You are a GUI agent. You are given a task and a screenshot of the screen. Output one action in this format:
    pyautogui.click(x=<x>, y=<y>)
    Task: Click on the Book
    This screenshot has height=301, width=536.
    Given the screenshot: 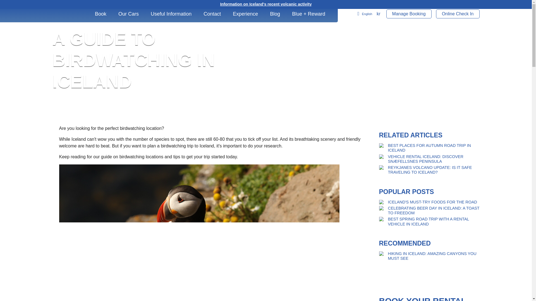 What is the action you would take?
    pyautogui.click(x=104, y=14)
    